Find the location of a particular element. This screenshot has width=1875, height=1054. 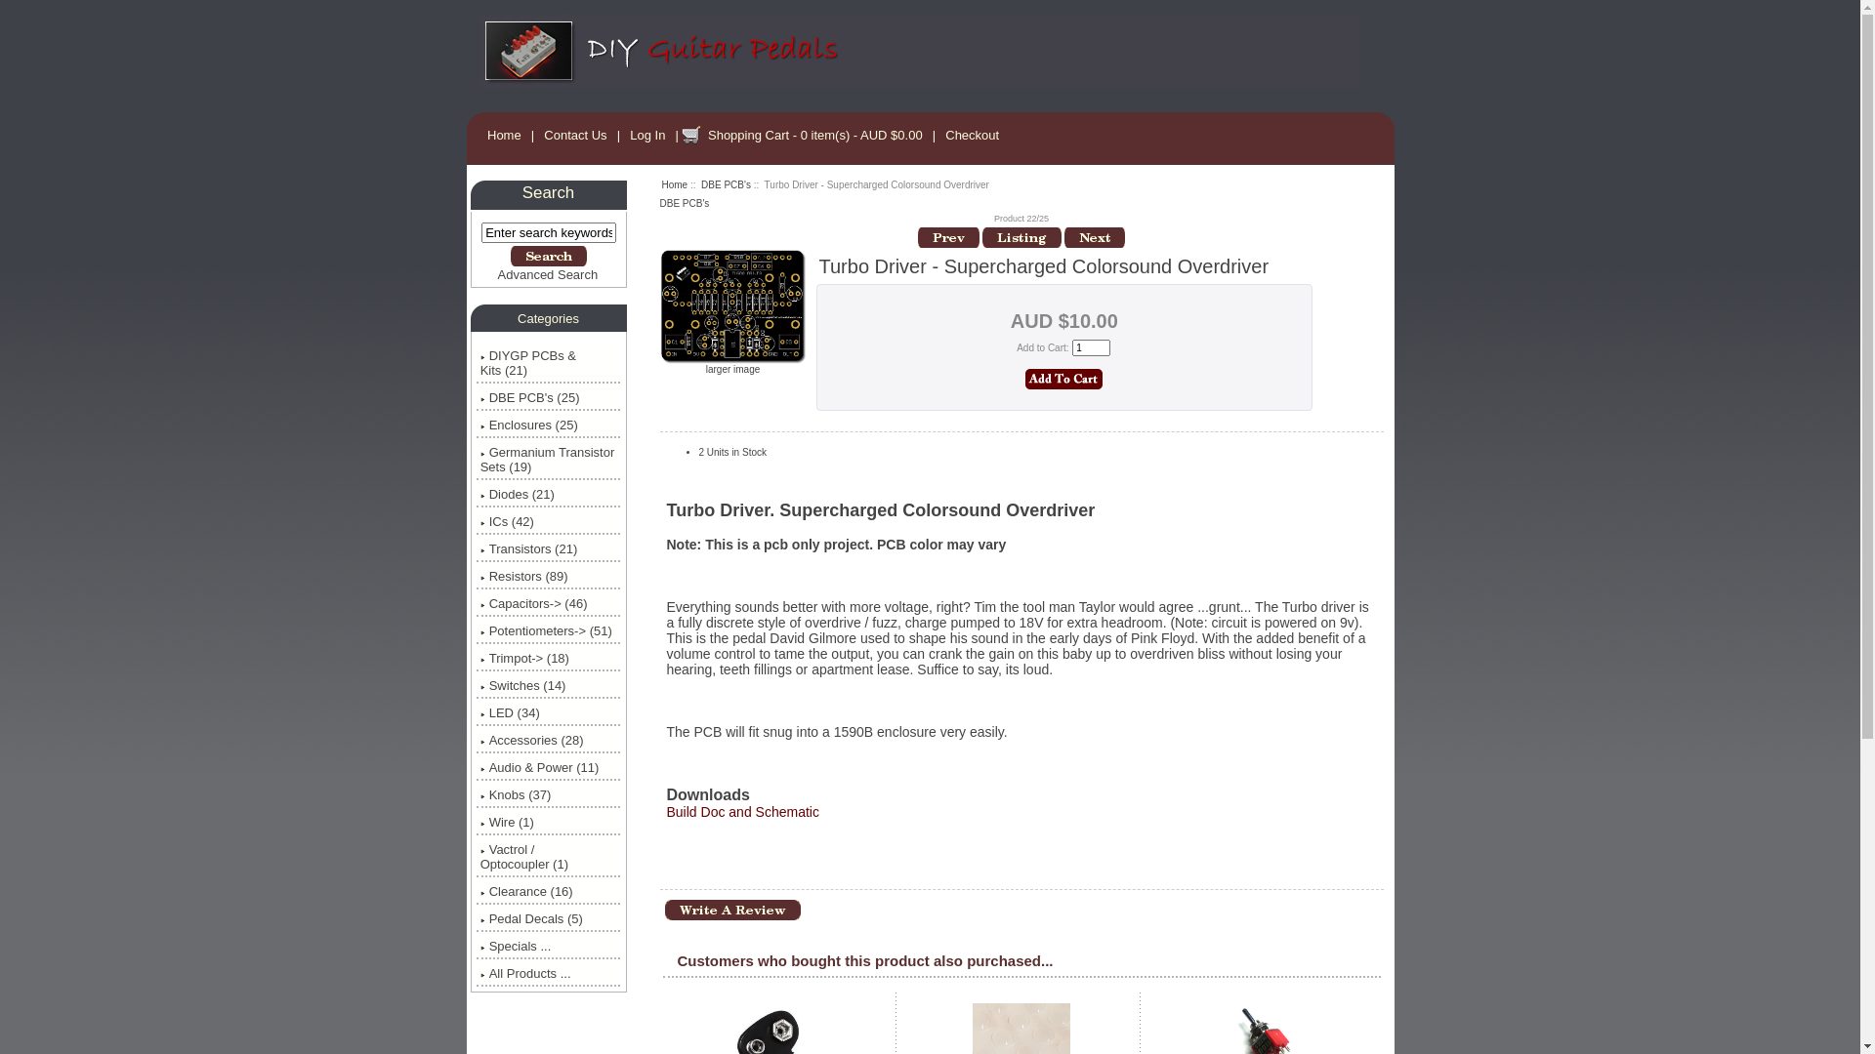

DBE PCB's (25) is located at coordinates (549, 398).